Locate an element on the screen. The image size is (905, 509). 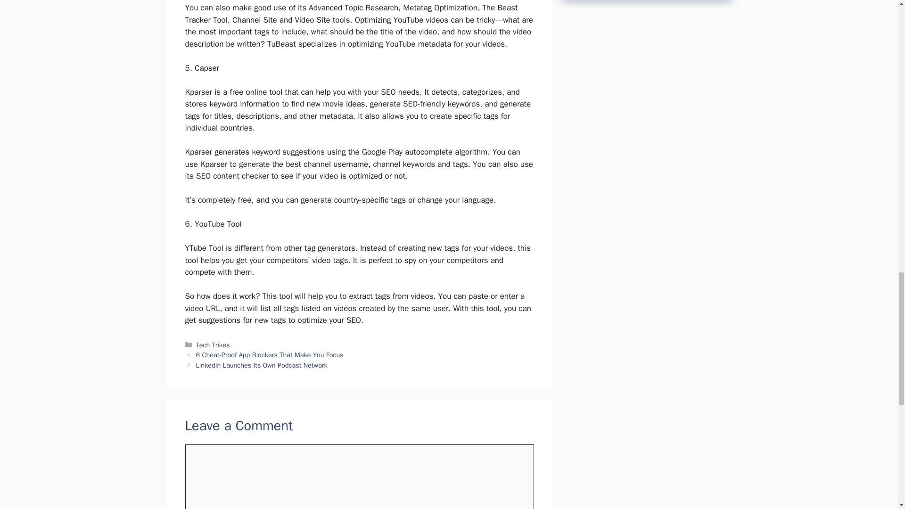
6 Cheat-Proof App Blockers That Make You Focus is located at coordinates (270, 355).